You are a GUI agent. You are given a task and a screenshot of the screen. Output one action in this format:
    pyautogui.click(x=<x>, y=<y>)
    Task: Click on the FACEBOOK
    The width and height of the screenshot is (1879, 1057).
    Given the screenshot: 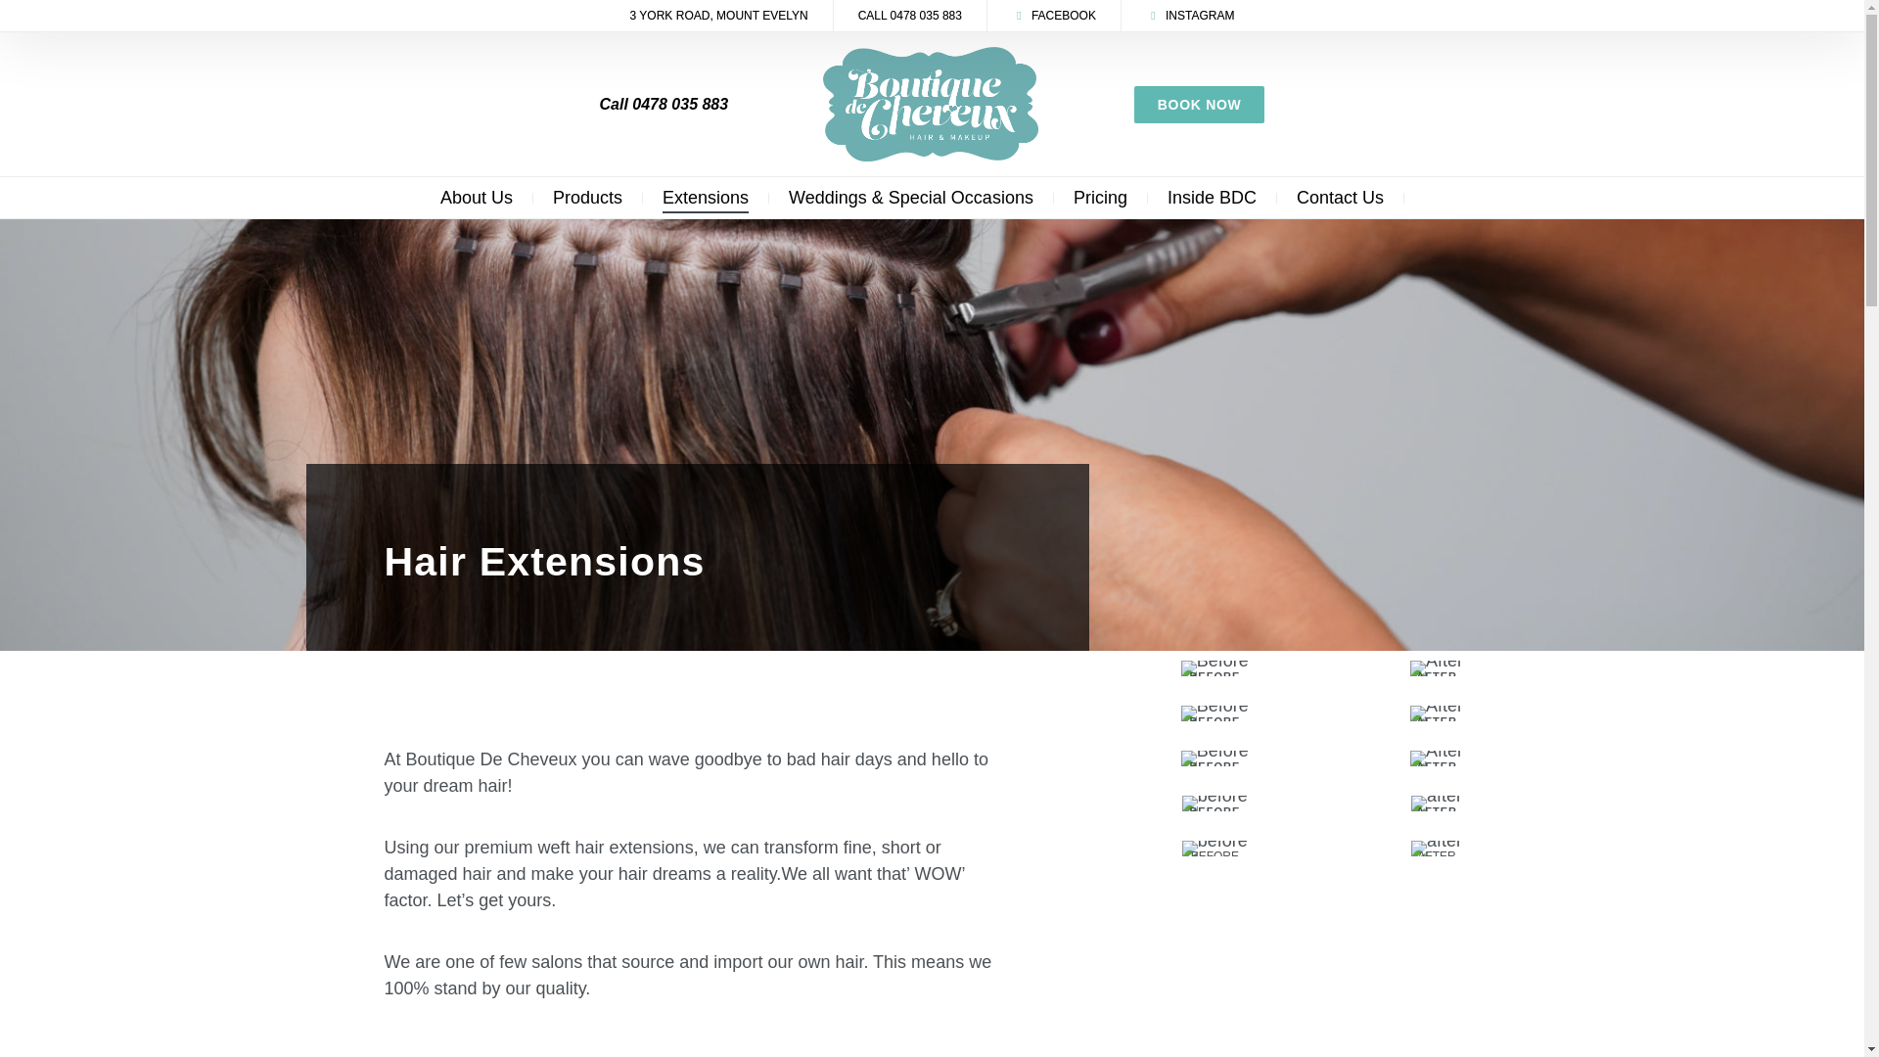 What is the action you would take?
    pyautogui.click(x=1053, y=16)
    